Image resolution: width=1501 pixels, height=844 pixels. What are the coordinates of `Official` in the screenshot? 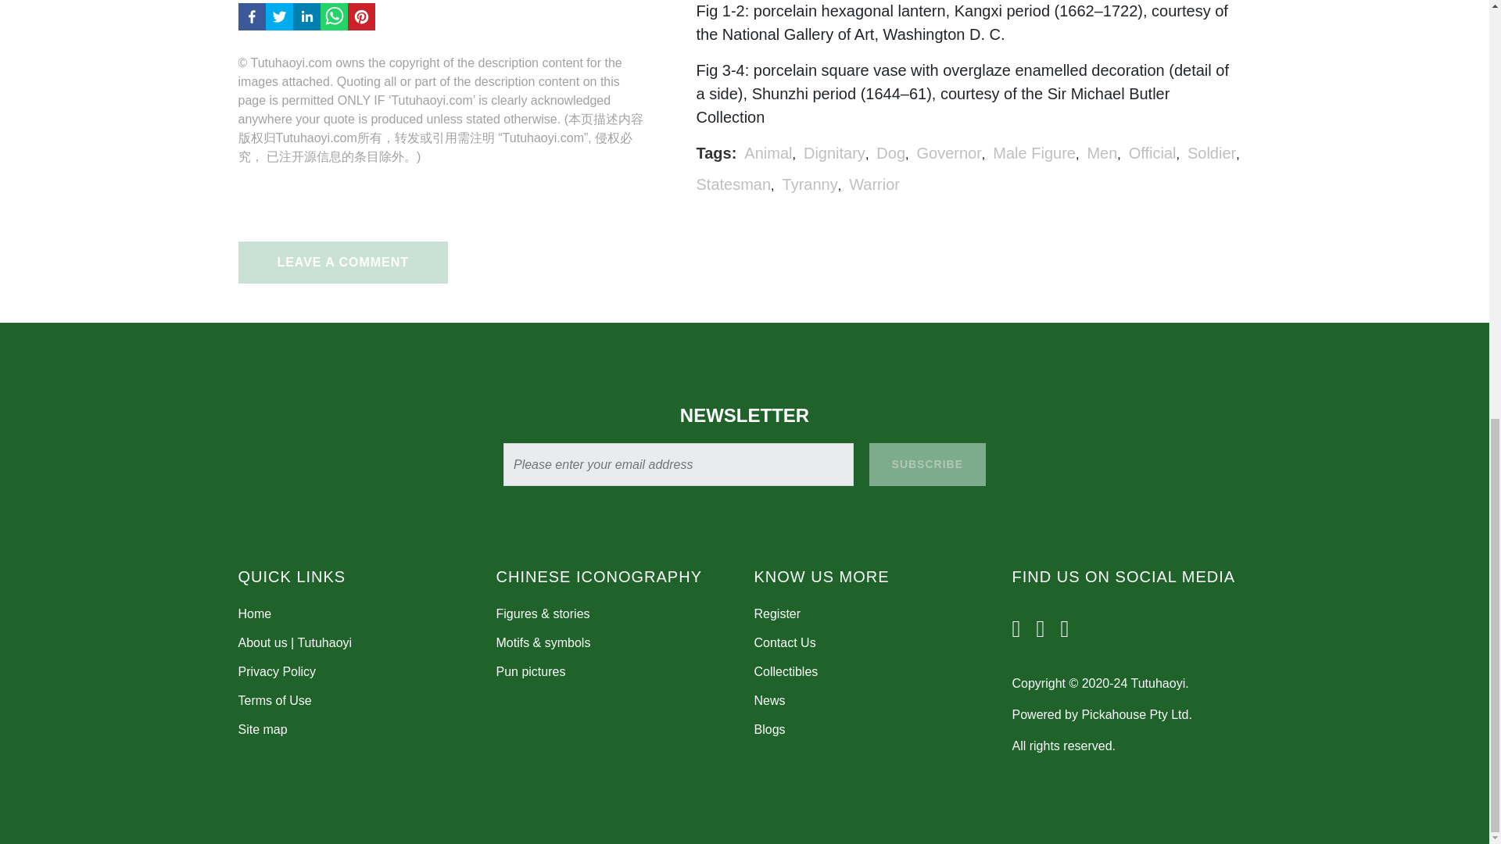 It's located at (1152, 153).